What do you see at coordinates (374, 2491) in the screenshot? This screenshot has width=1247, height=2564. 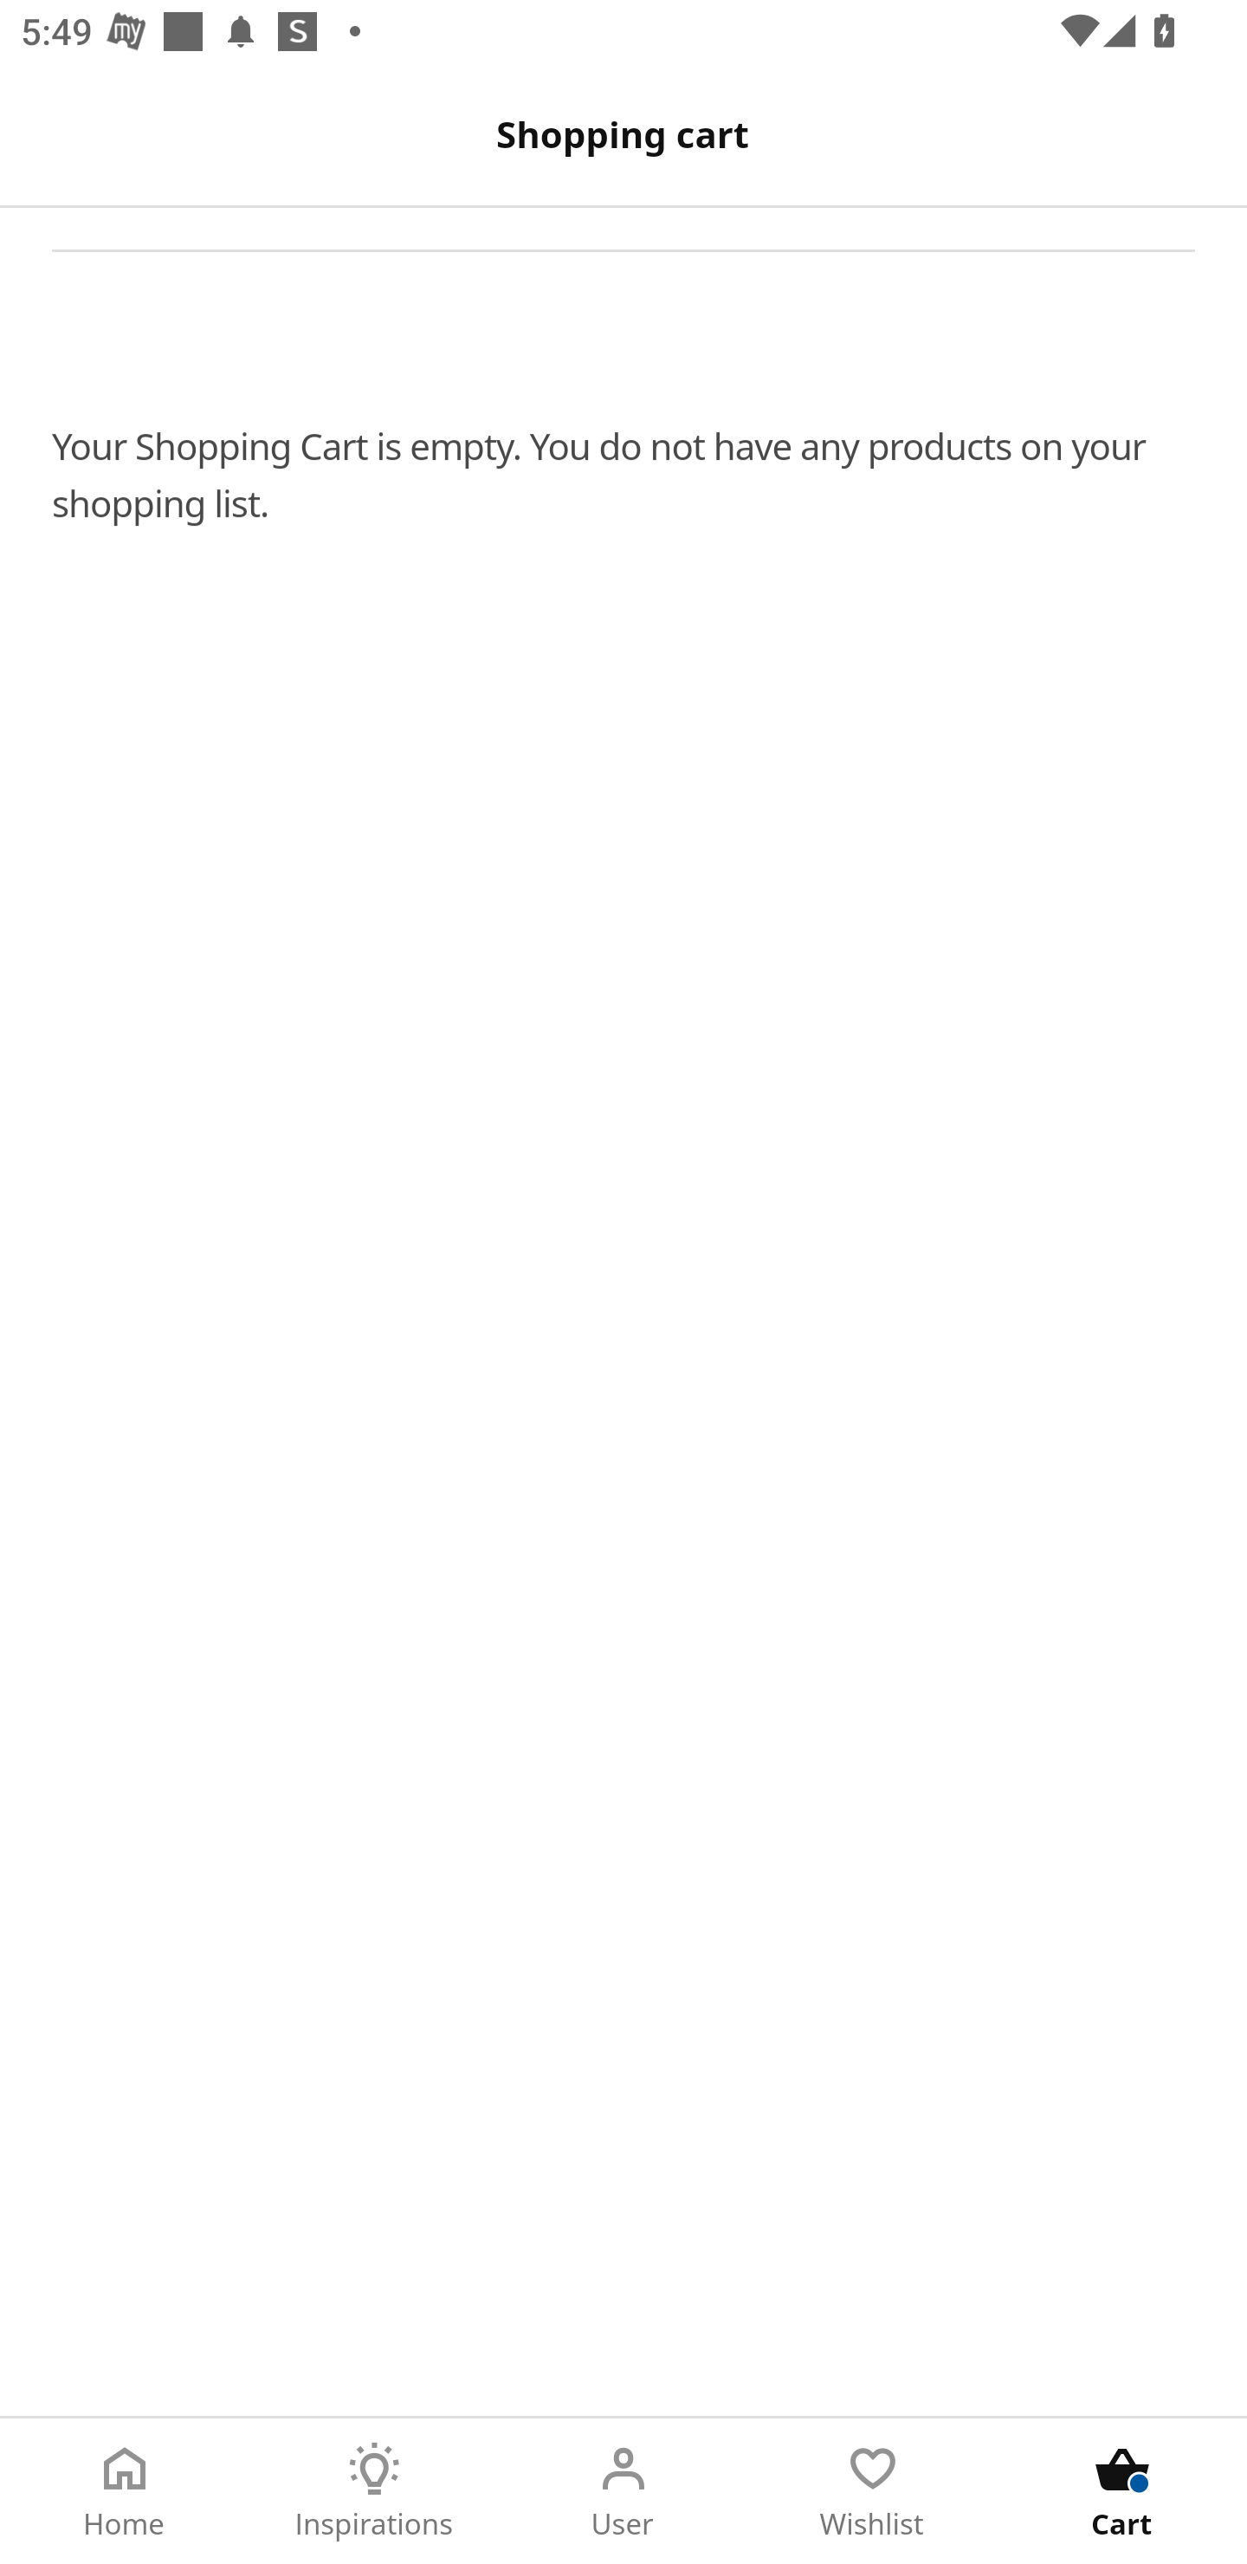 I see `Inspirations
Tab 2 of 5` at bounding box center [374, 2491].